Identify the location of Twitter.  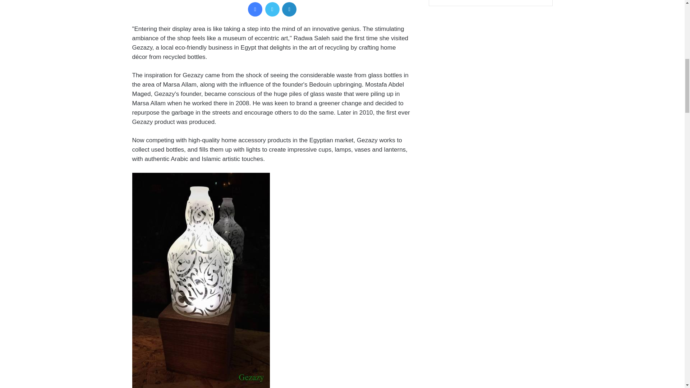
(272, 9).